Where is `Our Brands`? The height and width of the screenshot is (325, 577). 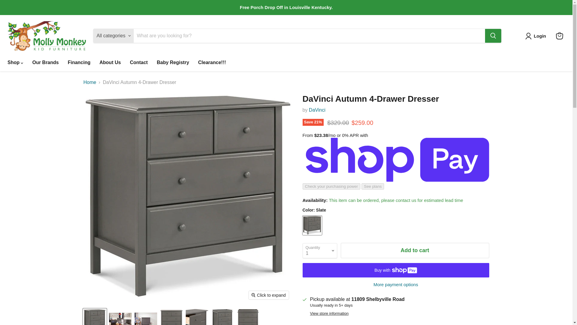
Our Brands is located at coordinates (45, 62).